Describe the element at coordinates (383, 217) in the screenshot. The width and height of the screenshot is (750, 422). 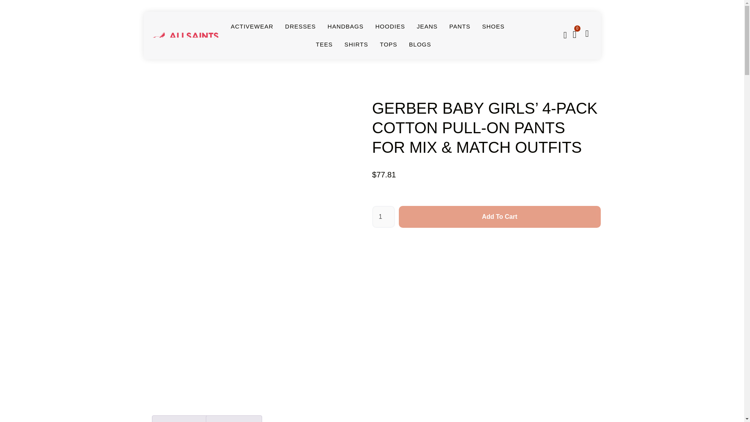
I see `1` at that location.